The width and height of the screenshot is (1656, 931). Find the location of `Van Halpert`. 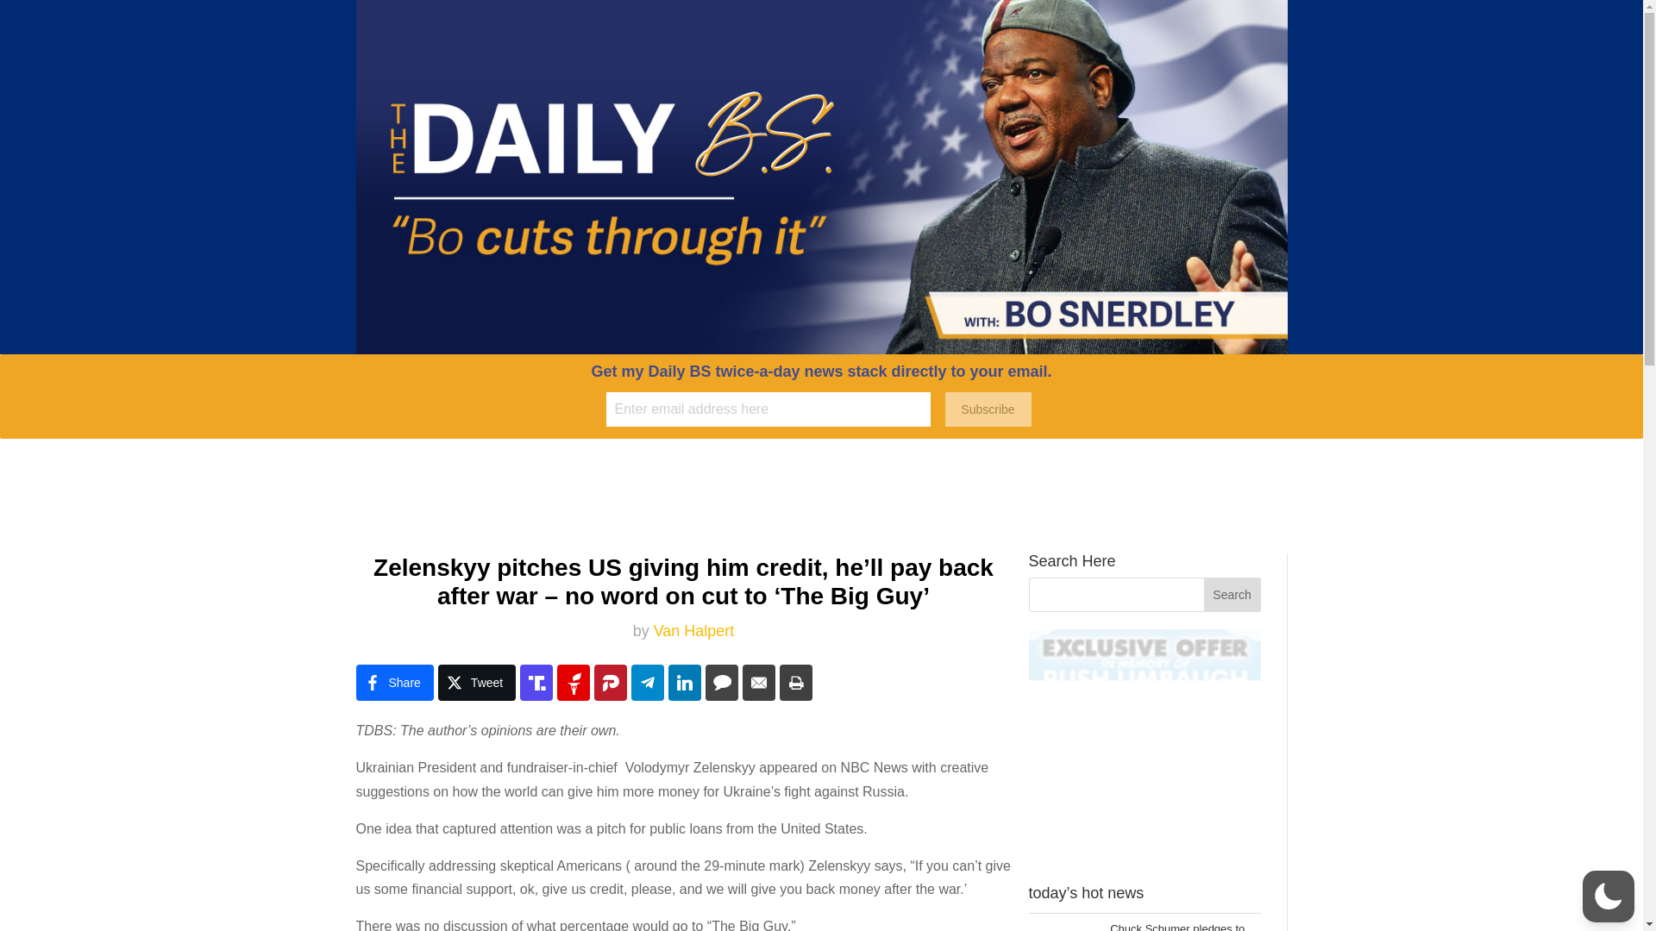

Van Halpert is located at coordinates (694, 631).